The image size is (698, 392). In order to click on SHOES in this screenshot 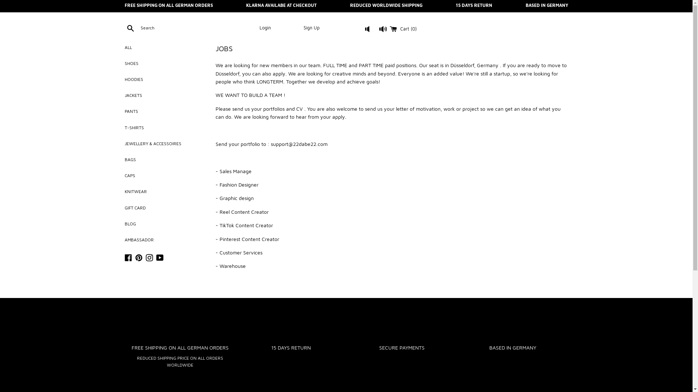, I will do `click(164, 63)`.